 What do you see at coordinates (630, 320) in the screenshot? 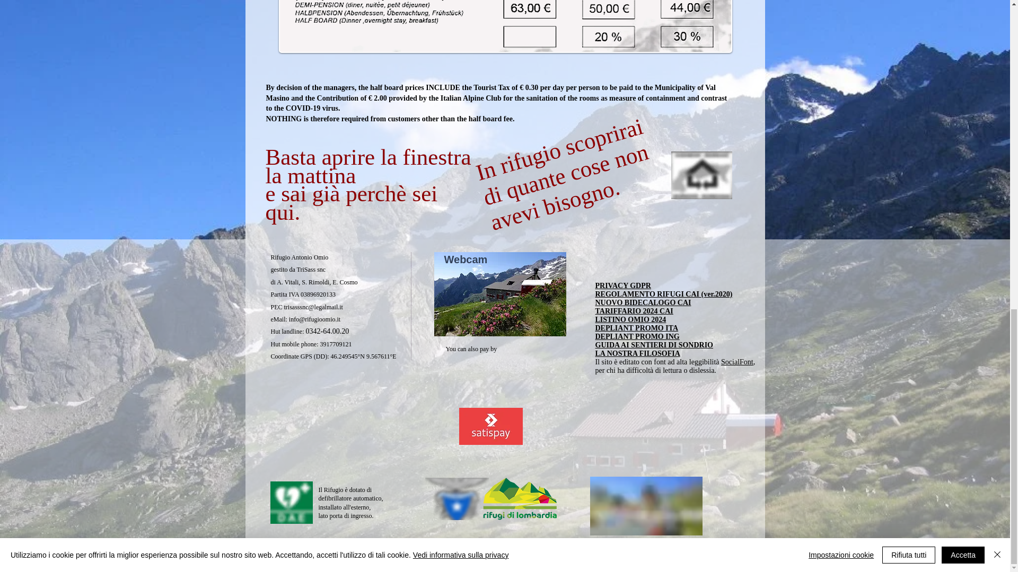
I see `LISTINO OMIO 2024` at bounding box center [630, 320].